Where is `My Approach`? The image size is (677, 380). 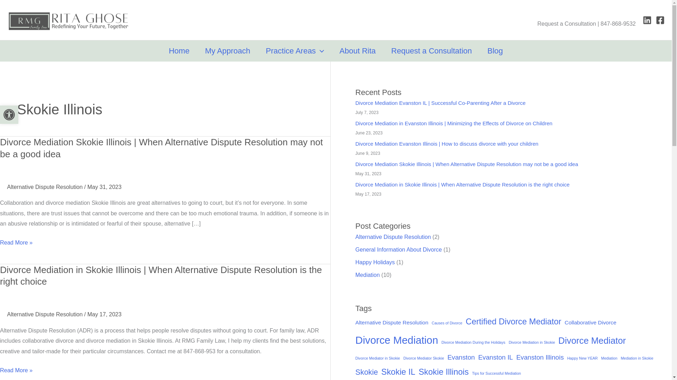 My Approach is located at coordinates (495, 51).